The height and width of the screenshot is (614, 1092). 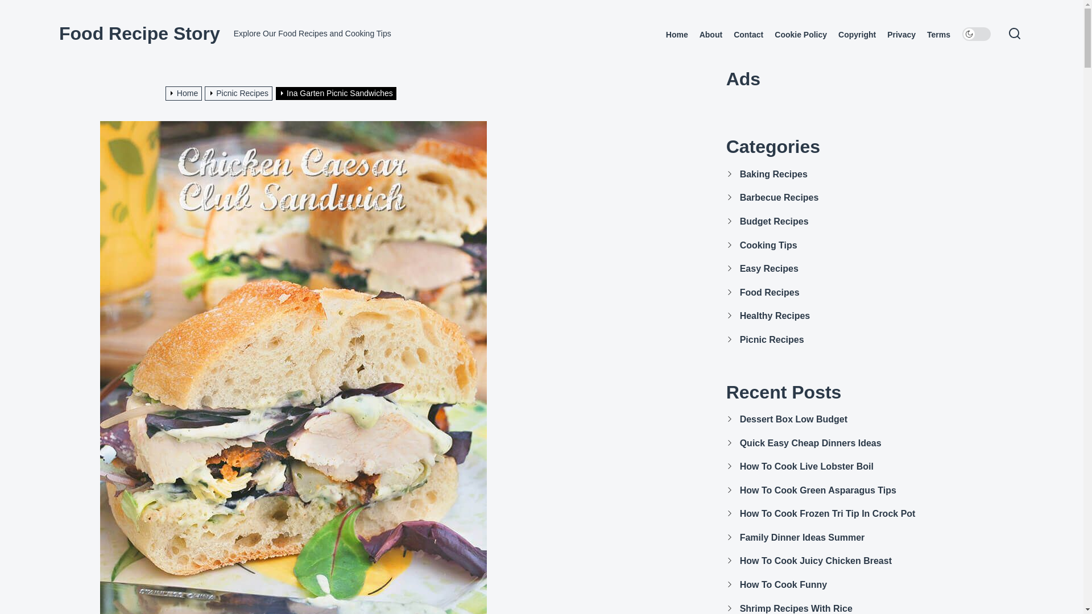 What do you see at coordinates (677, 35) in the screenshot?
I see `Home` at bounding box center [677, 35].